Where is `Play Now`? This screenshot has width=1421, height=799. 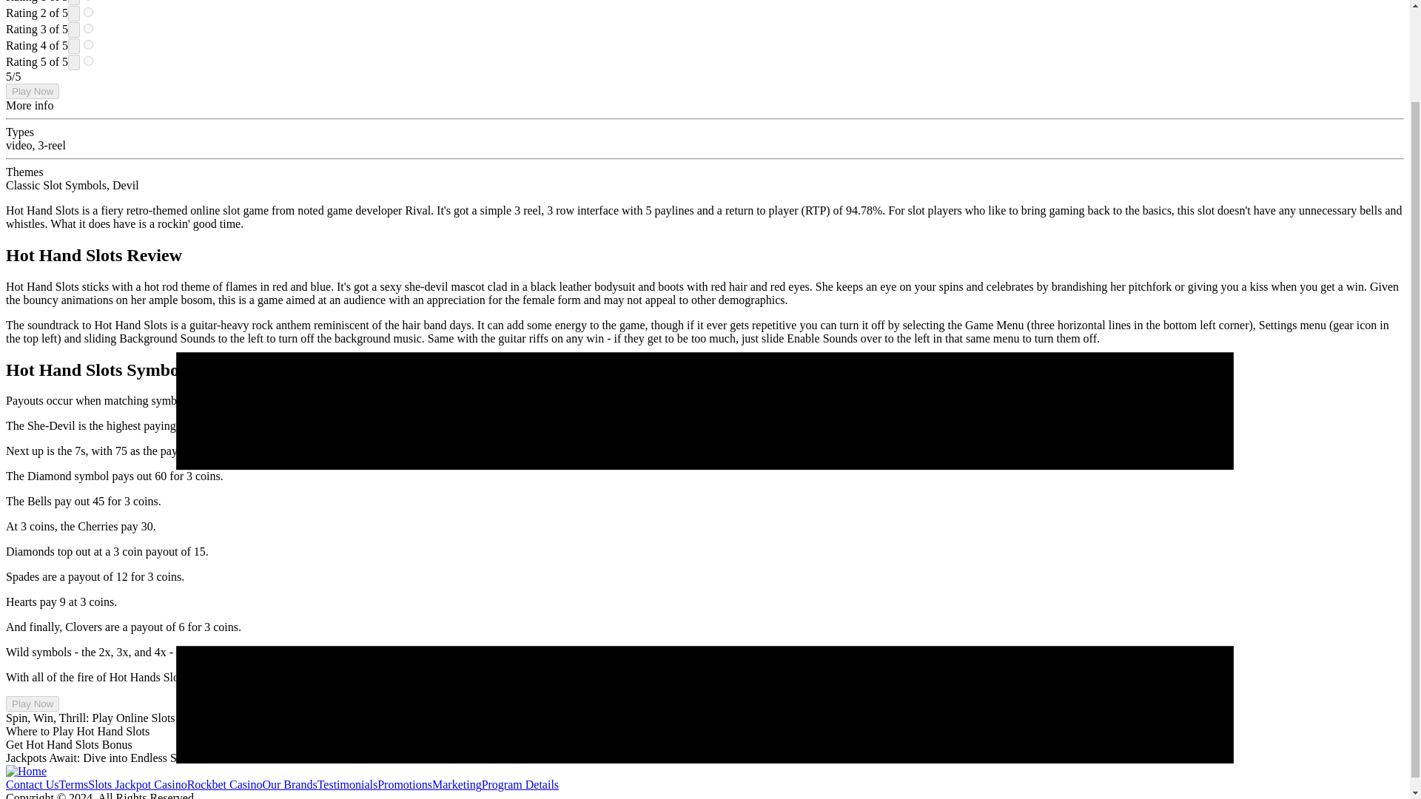
Play Now is located at coordinates (33, 704).